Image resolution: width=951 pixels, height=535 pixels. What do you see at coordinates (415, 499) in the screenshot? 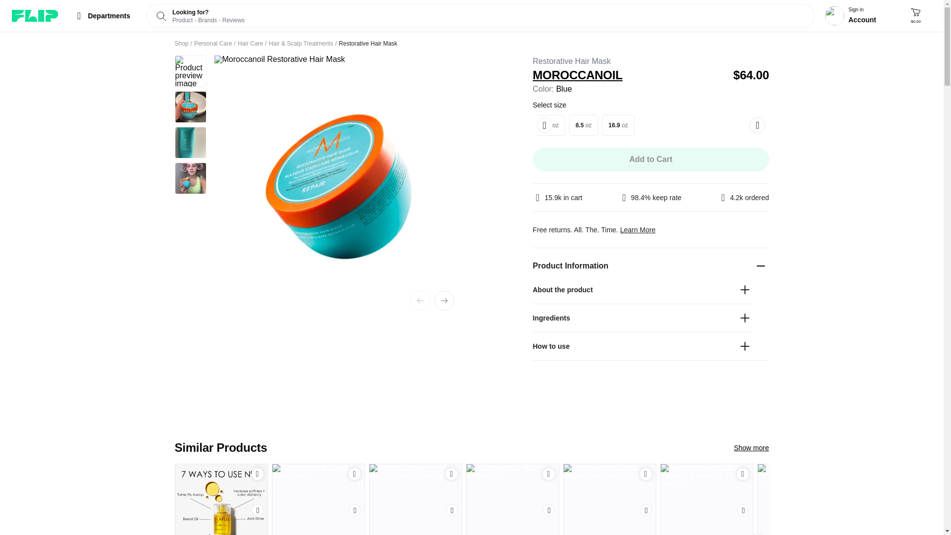
I see `Moroccanoil Moroccanoil Treatment` at bounding box center [415, 499].